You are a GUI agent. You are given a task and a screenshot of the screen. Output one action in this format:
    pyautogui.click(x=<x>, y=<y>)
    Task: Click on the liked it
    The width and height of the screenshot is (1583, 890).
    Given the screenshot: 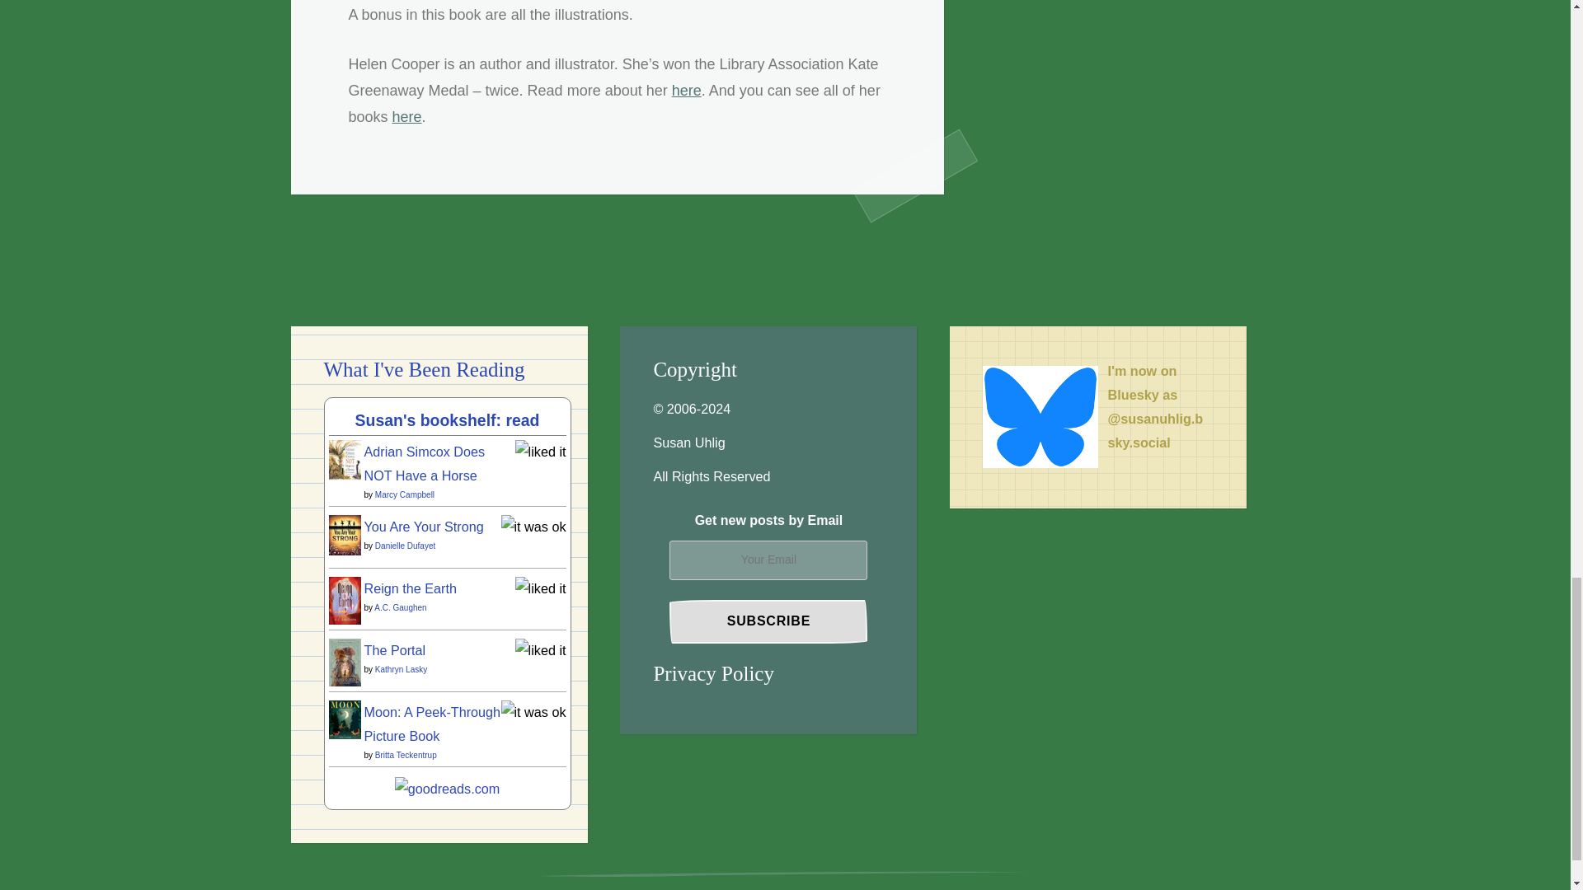 What is the action you would take?
    pyautogui.click(x=541, y=649)
    